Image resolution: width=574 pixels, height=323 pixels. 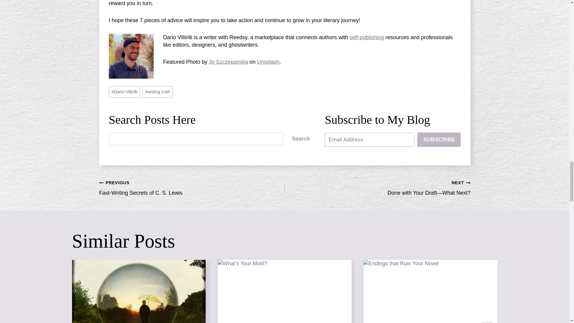 I want to click on SUBSCRIBE, so click(x=439, y=139).